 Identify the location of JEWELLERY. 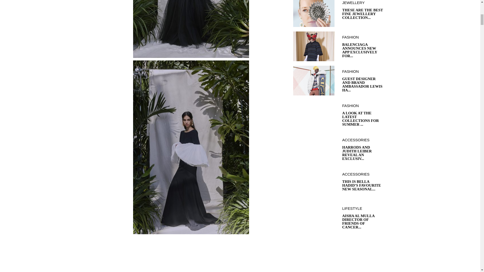
(363, 3).